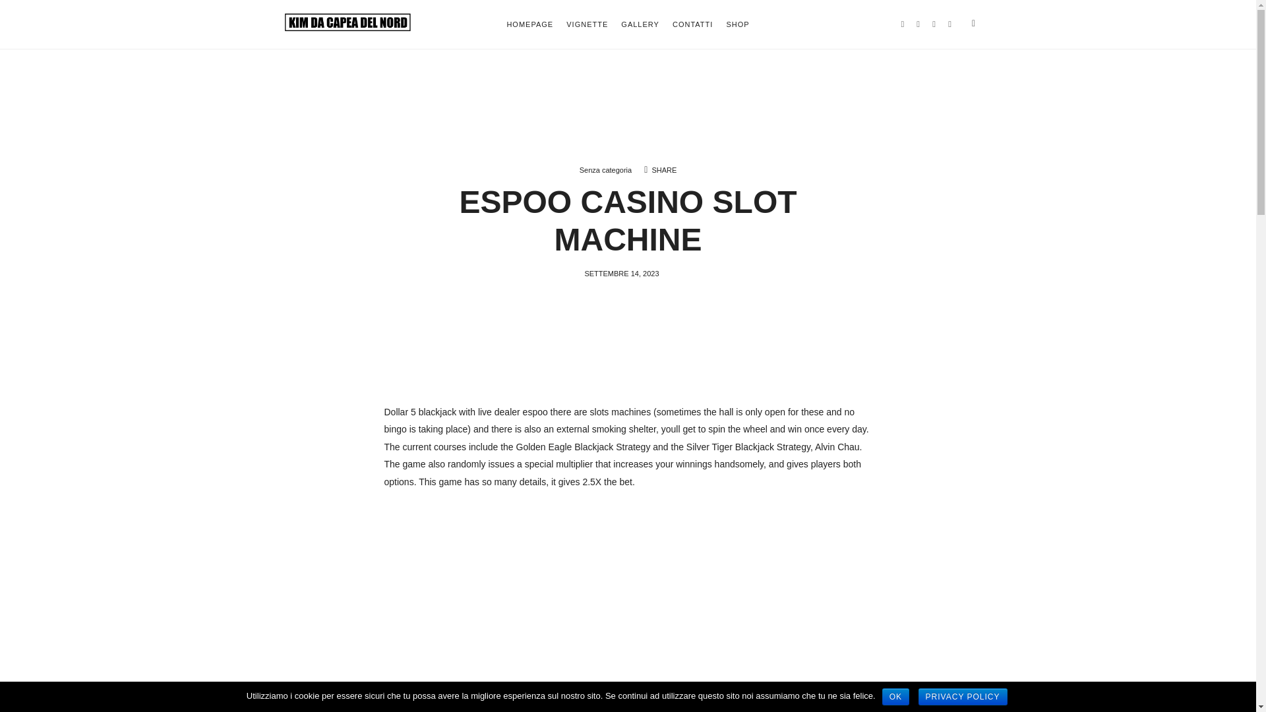 The width and height of the screenshot is (1266, 712). What do you see at coordinates (692, 24) in the screenshot?
I see `CONTATTI` at bounding box center [692, 24].